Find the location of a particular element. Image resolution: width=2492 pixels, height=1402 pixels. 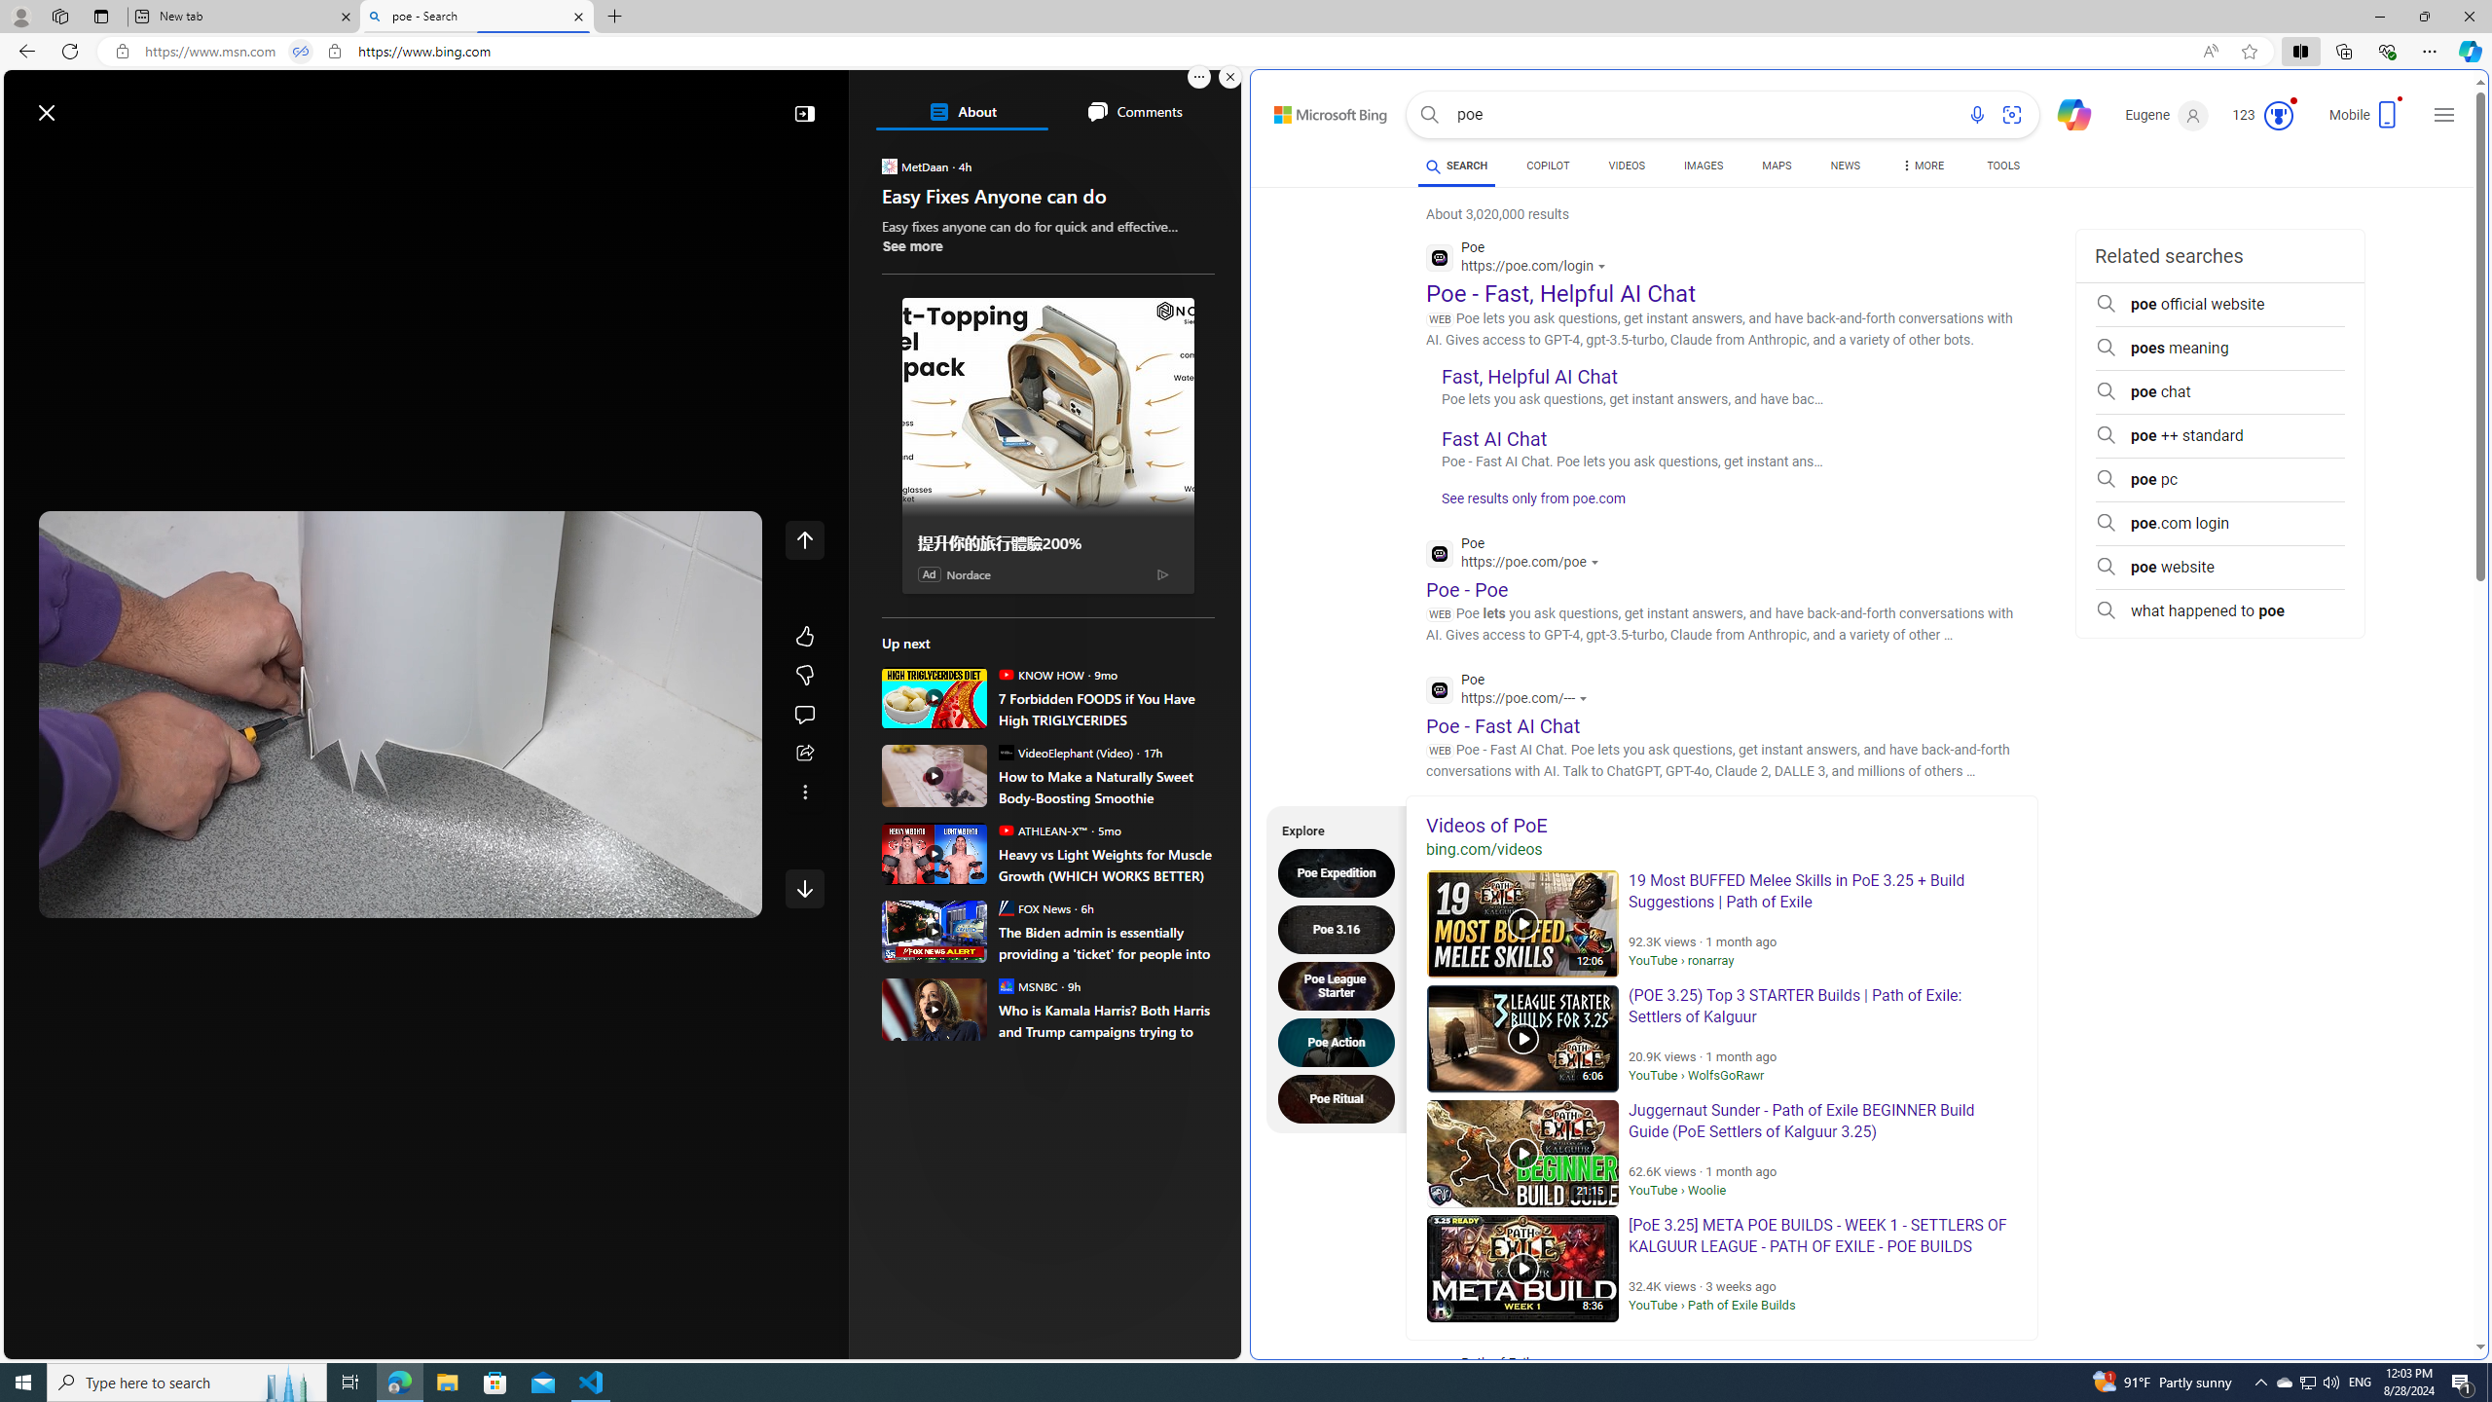

poes meaning is located at coordinates (2219, 349).